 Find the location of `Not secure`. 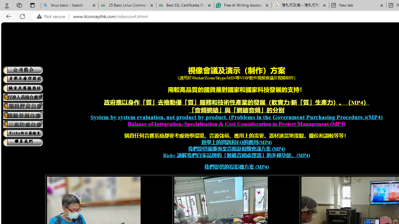

Not secure is located at coordinates (52, 16).